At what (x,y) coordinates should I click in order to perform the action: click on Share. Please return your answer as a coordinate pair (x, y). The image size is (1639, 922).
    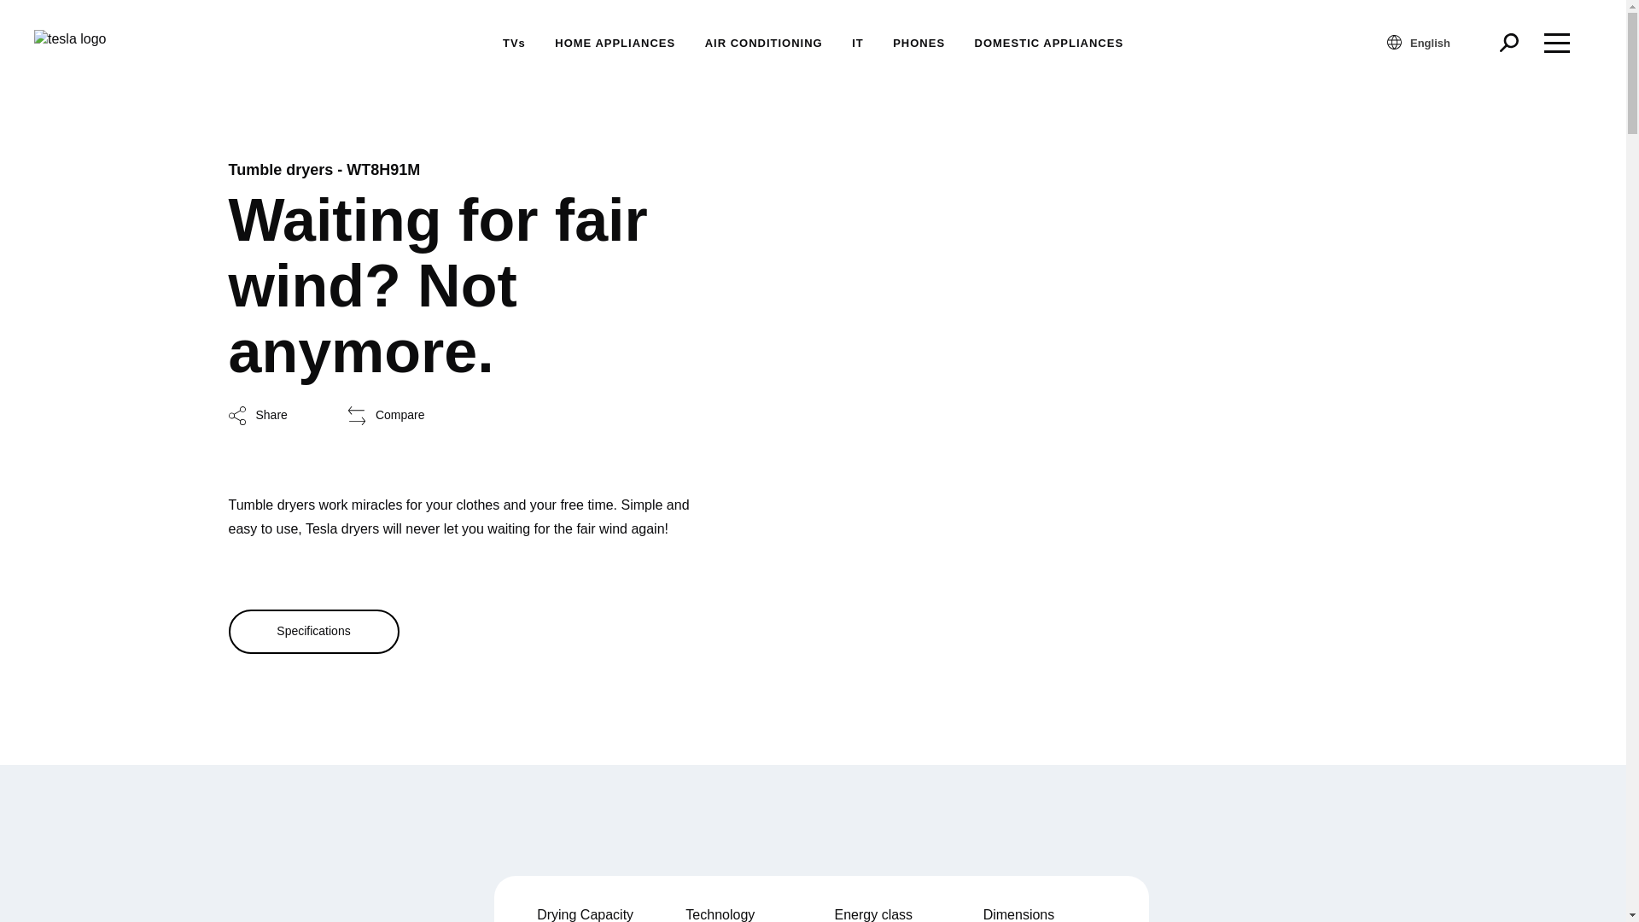
    Looking at the image, I should click on (258, 415).